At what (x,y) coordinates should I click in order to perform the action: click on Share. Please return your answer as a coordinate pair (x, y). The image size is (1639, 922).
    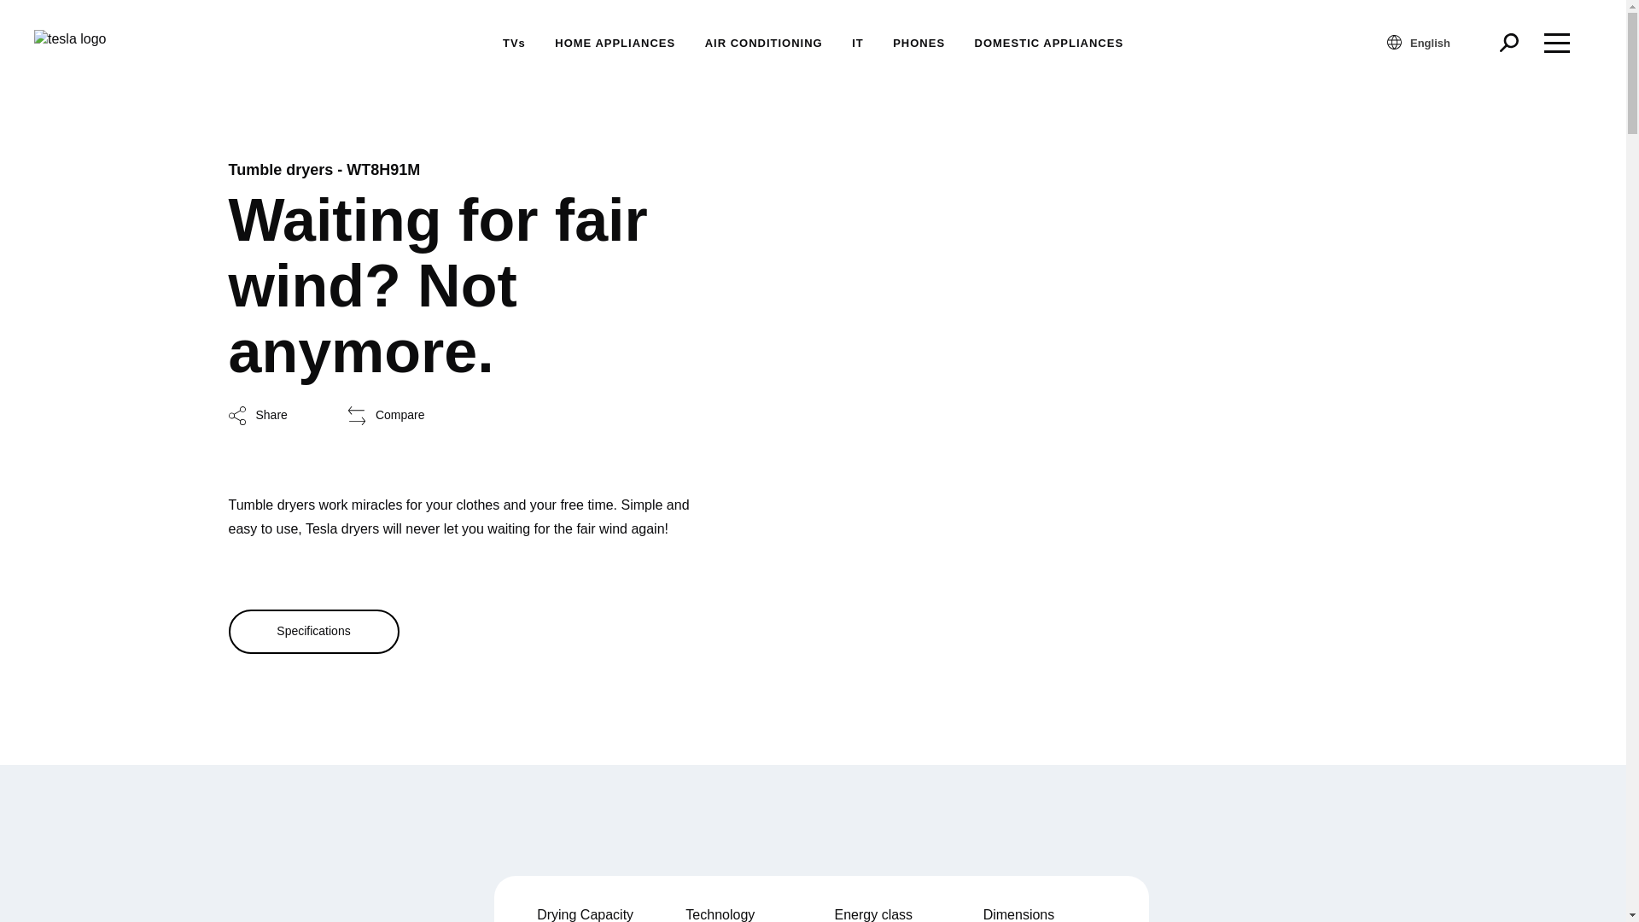
    Looking at the image, I should click on (258, 415).